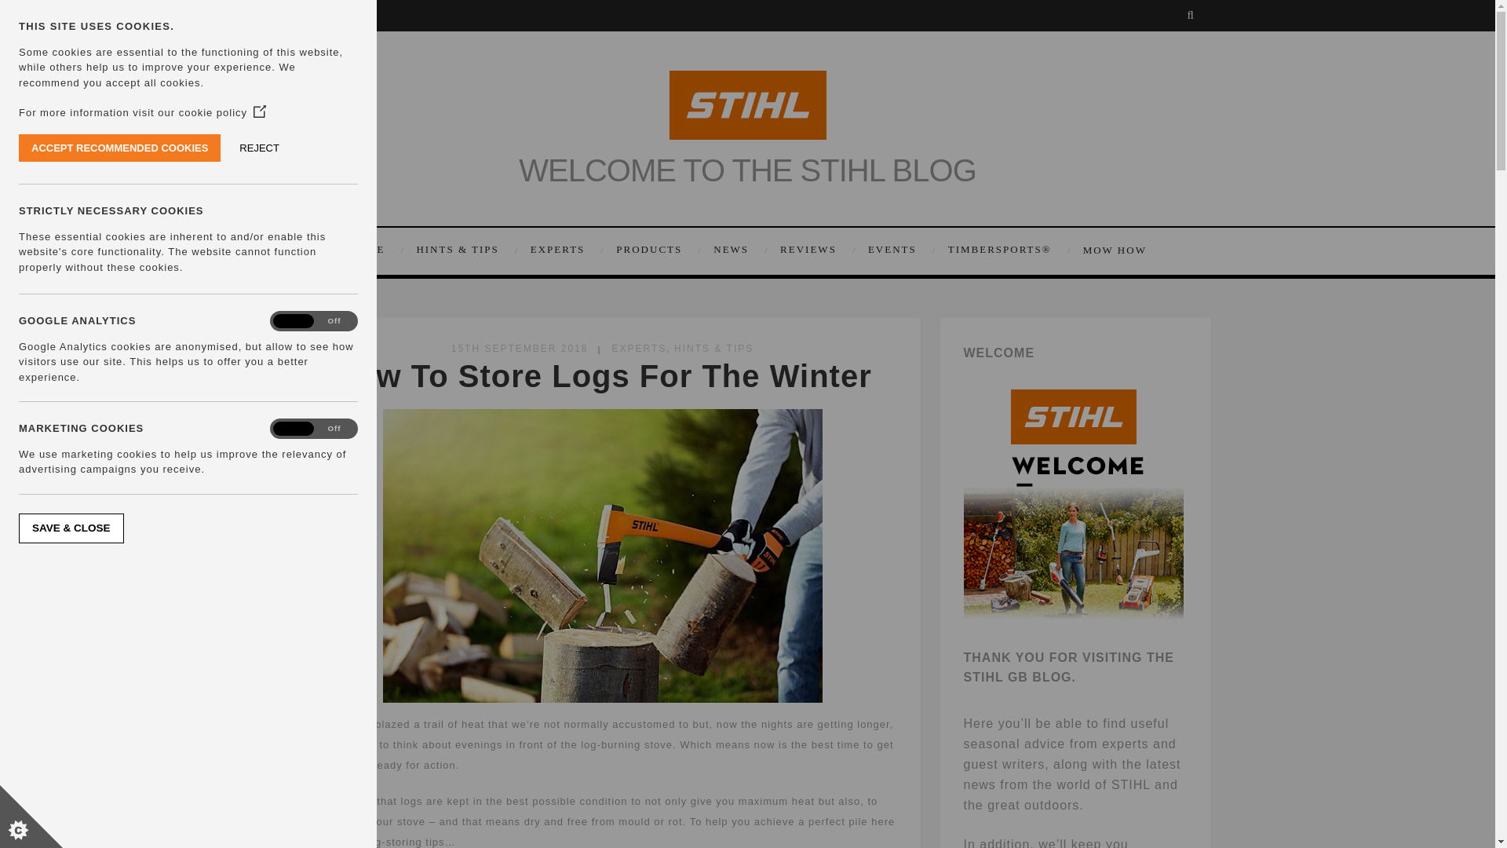  What do you see at coordinates (378, 250) in the screenshot?
I see `HOME` at bounding box center [378, 250].